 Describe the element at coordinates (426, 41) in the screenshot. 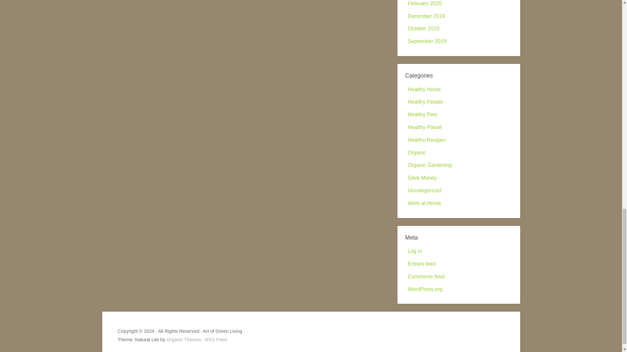

I see `September 2019` at that location.